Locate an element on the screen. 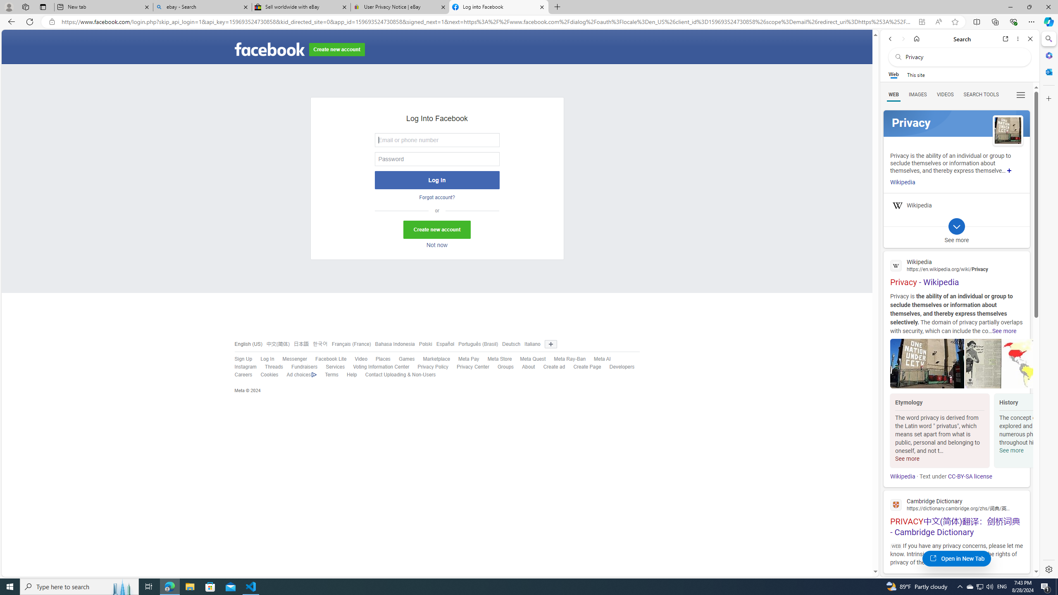 The height and width of the screenshot is (595, 1058). English (US) is located at coordinates (248, 344).